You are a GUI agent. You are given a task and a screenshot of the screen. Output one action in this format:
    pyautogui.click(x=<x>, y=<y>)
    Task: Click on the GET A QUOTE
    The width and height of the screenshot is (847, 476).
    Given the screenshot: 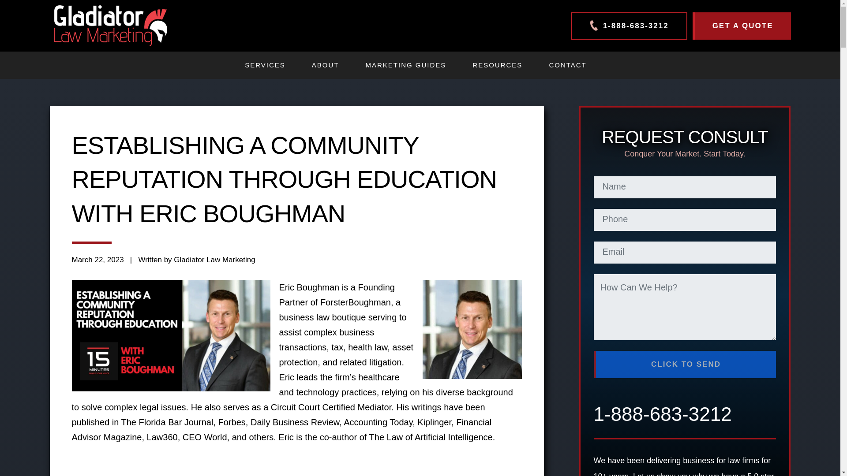 What is the action you would take?
    pyautogui.click(x=742, y=26)
    